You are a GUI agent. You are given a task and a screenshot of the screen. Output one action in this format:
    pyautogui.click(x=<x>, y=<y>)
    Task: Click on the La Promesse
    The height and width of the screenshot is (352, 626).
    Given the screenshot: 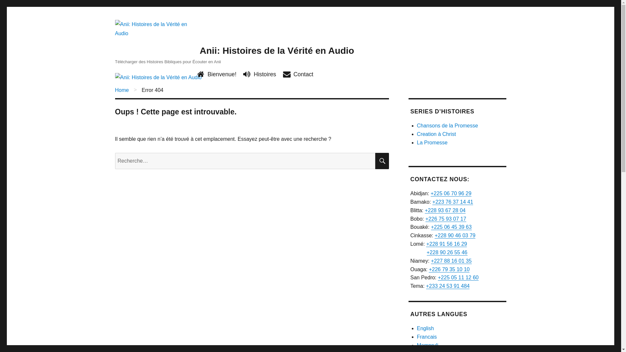 What is the action you would take?
    pyautogui.click(x=432, y=143)
    